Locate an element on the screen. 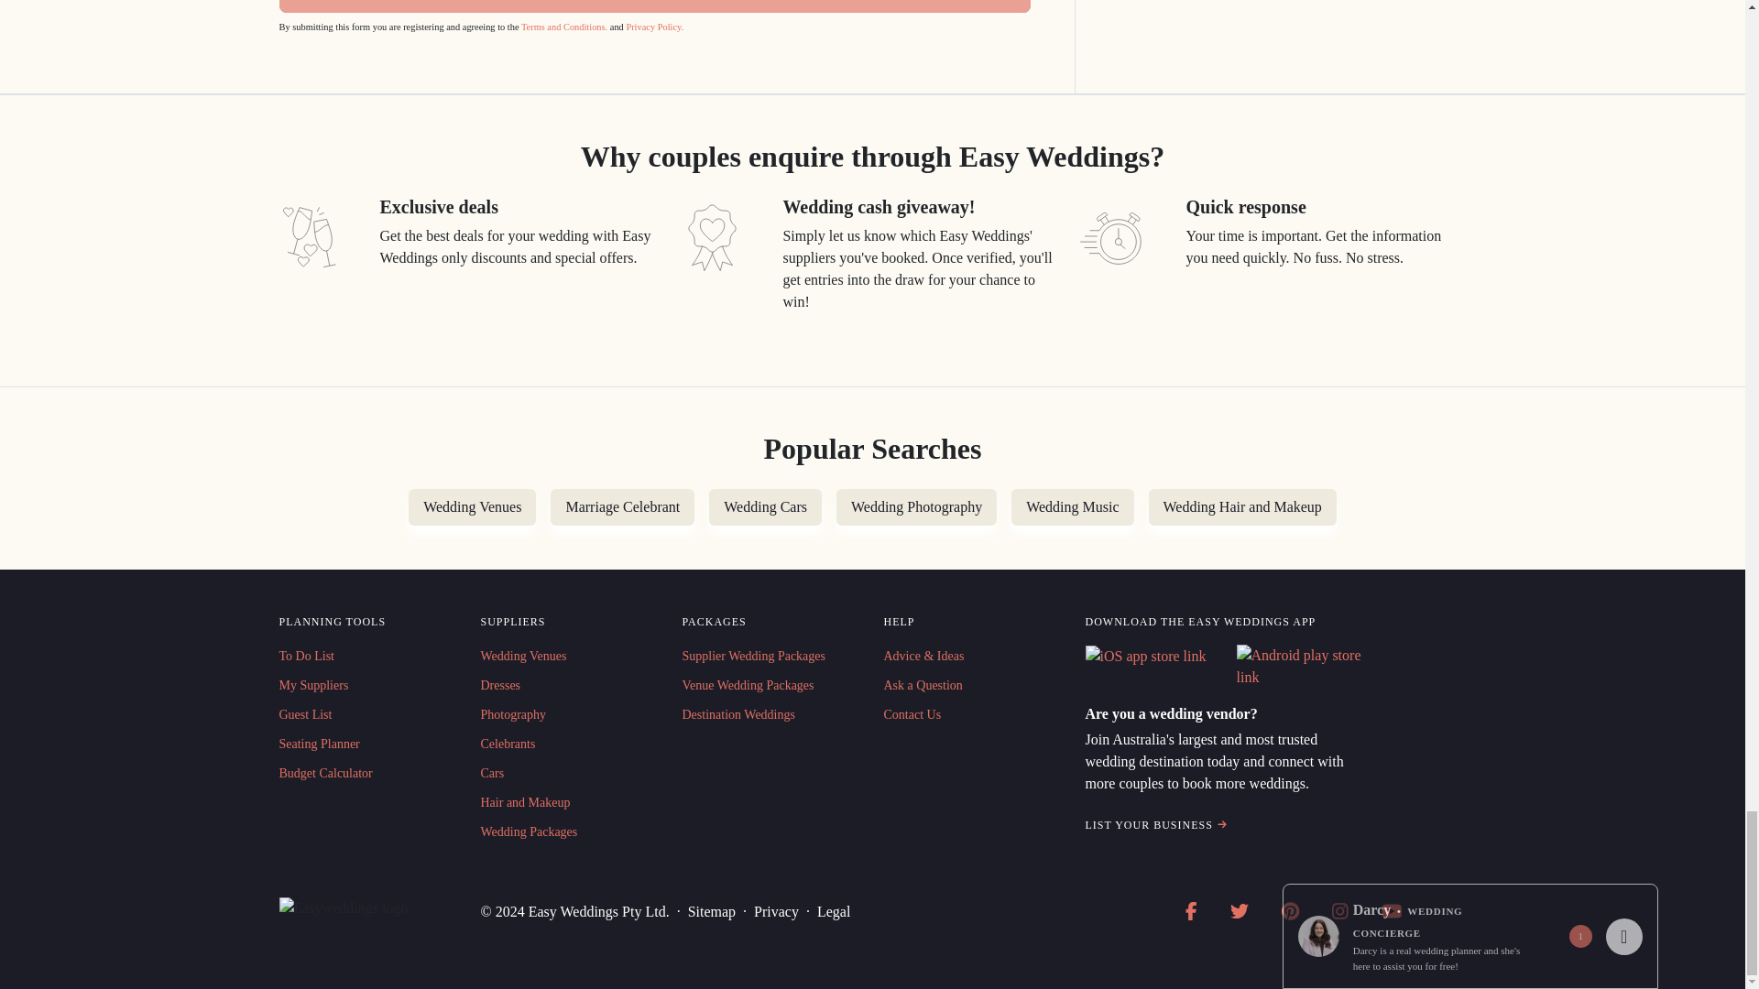 The image size is (1759, 989). Quick response is located at coordinates (1114, 236).